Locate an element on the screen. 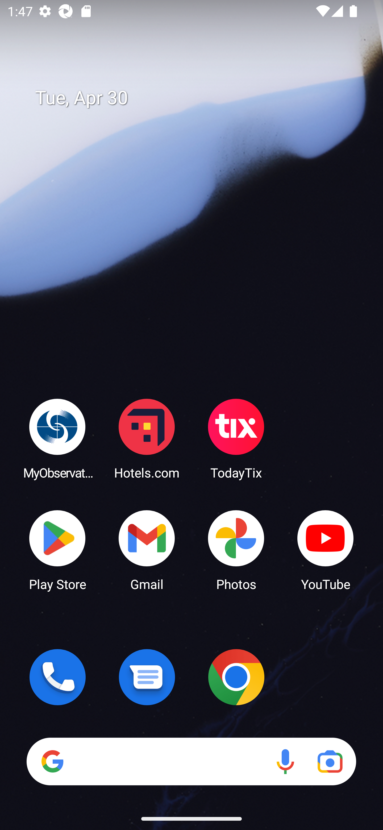 The width and height of the screenshot is (383, 830). Chrome is located at coordinates (236, 677).